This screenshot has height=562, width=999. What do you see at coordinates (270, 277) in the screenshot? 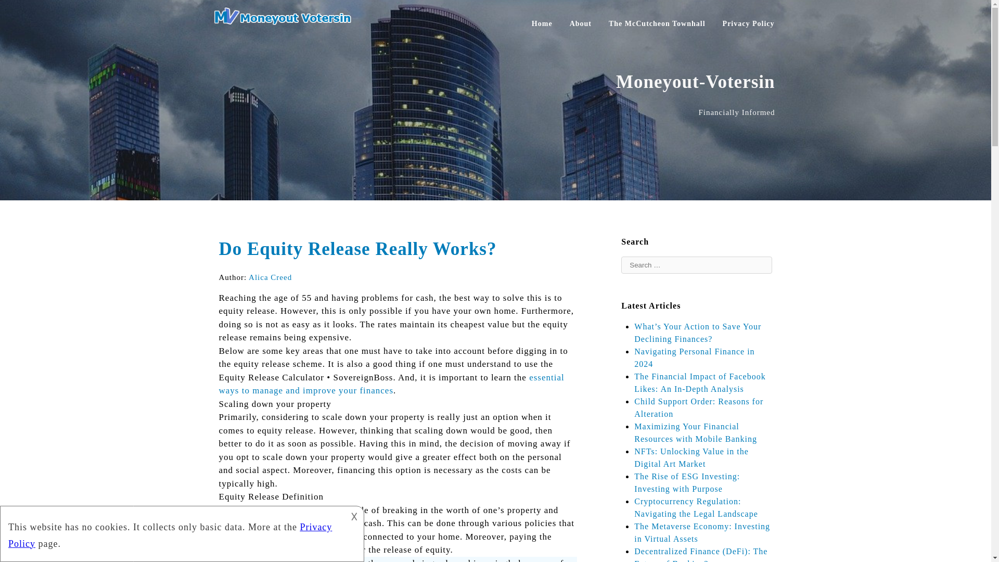
I see `Alica Creed` at bounding box center [270, 277].